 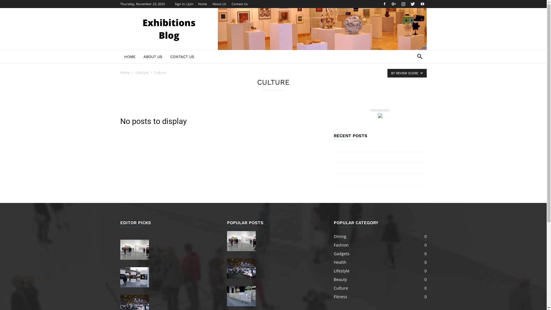 I want to click on Fitness
0, so click(x=340, y=297).